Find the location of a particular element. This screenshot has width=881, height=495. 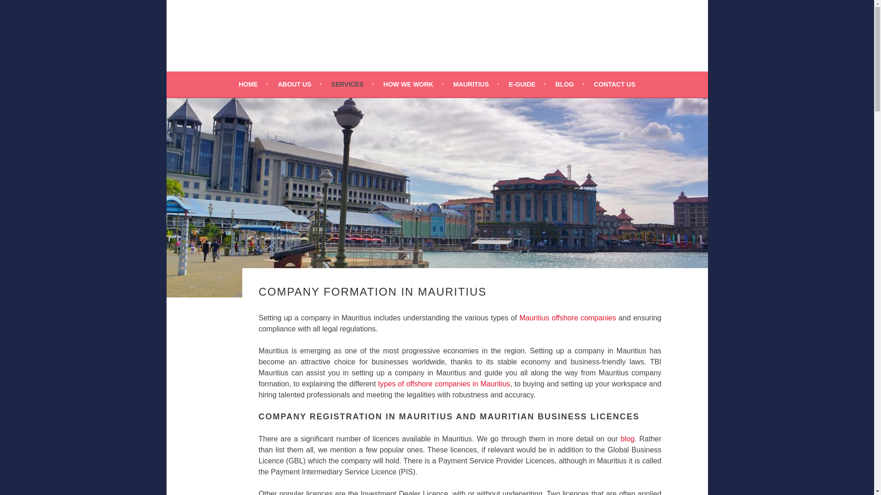

TBI Mauritius is located at coordinates (233, 181).